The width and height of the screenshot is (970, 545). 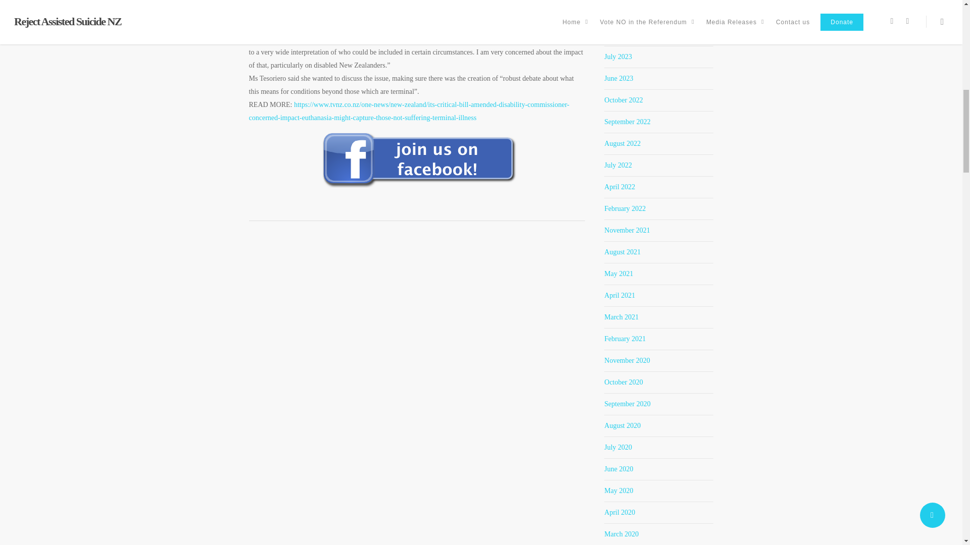 What do you see at coordinates (405, 19) in the screenshot?
I see `Submission of the Disability Rights Commissioner` at bounding box center [405, 19].